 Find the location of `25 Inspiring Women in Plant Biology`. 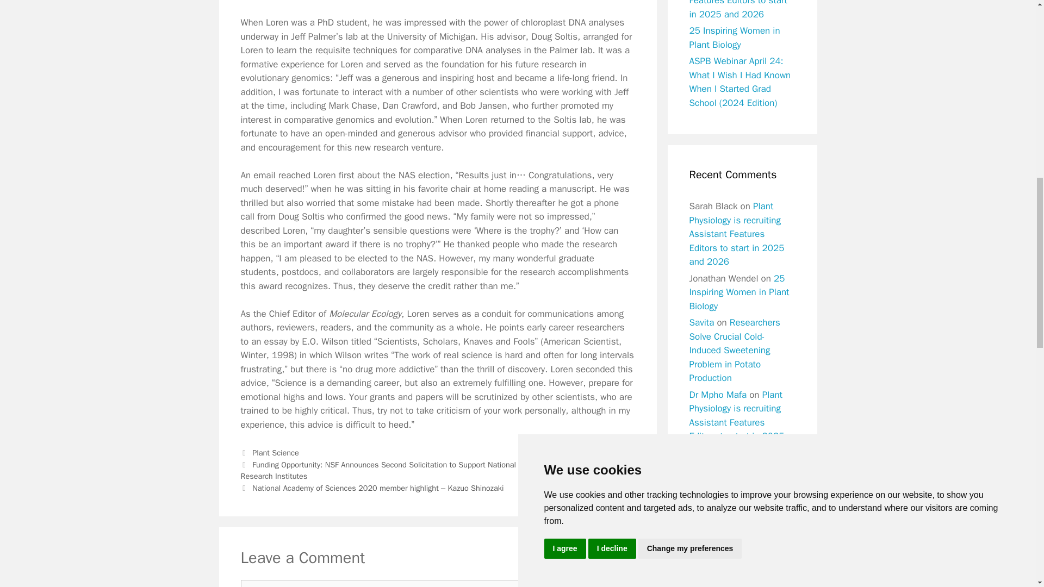

25 Inspiring Women in Plant Biology is located at coordinates (734, 38).